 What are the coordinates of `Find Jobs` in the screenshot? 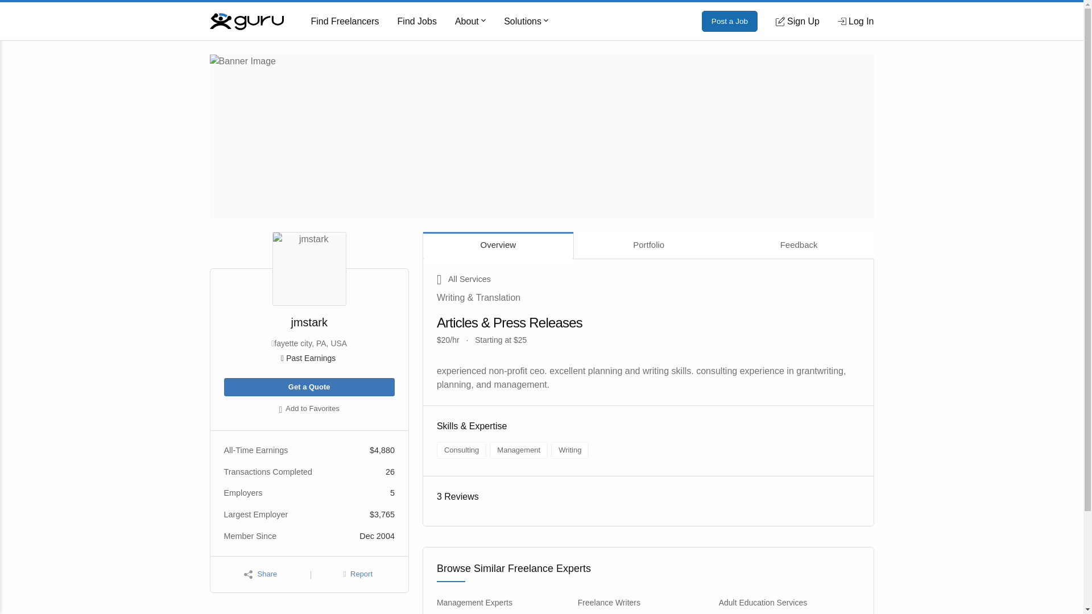 It's located at (417, 22).